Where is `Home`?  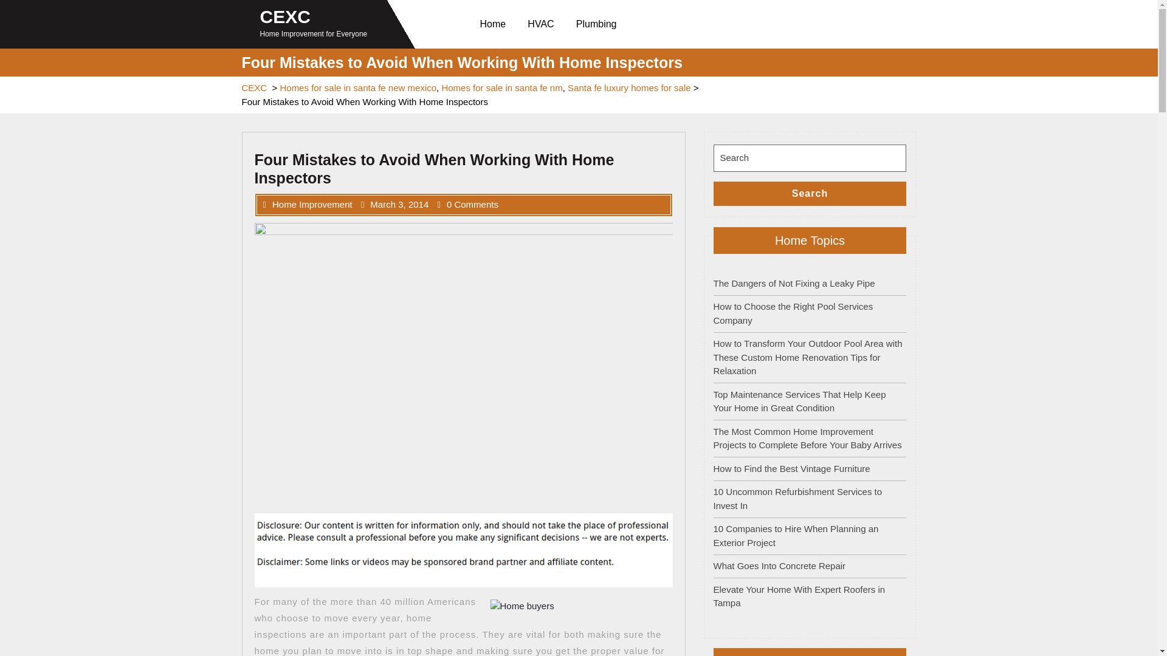
Home is located at coordinates (495, 24).